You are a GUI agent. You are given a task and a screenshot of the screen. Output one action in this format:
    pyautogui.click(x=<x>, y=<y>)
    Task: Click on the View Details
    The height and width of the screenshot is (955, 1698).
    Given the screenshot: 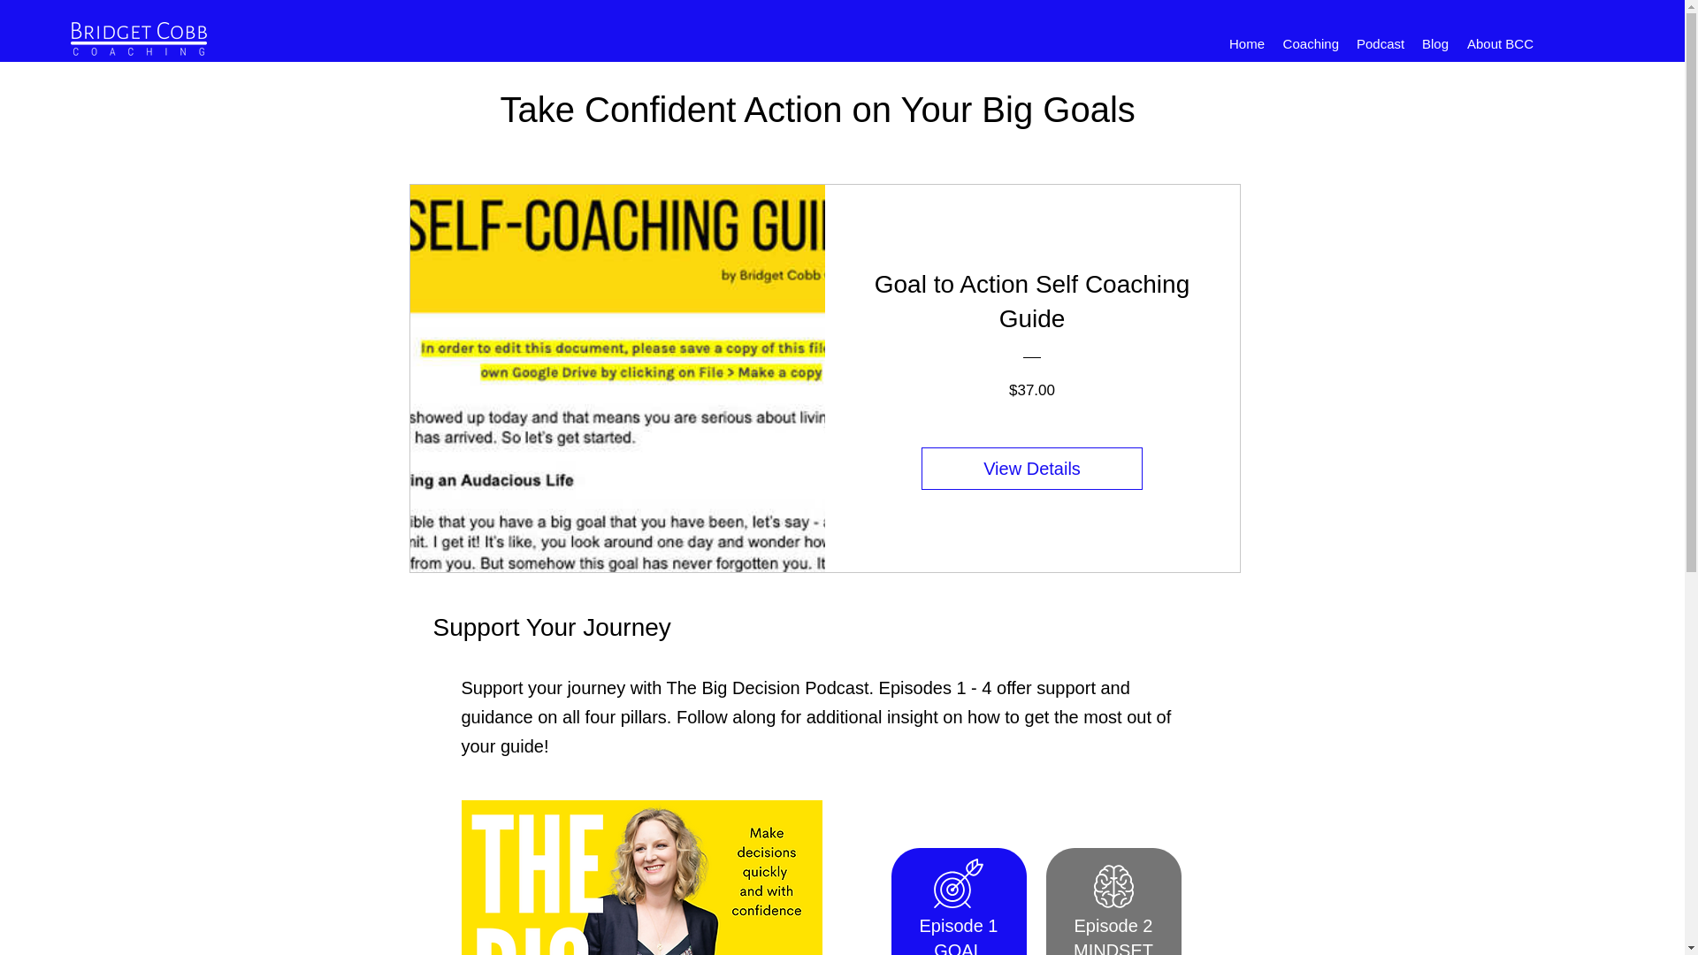 What is the action you would take?
    pyautogui.click(x=1032, y=469)
    